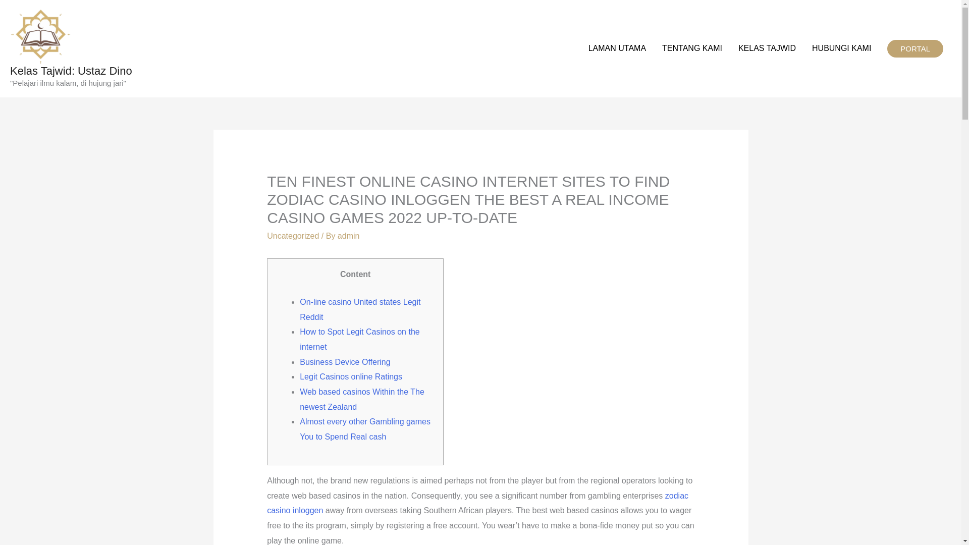 The height and width of the screenshot is (545, 969). I want to click on HUBUNGI KAMI, so click(841, 48).